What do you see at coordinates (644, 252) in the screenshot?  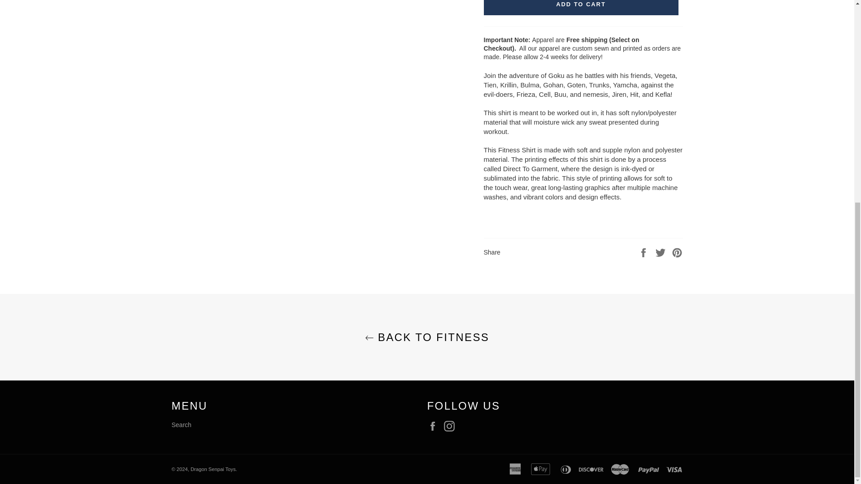 I see `Share on Facebook` at bounding box center [644, 252].